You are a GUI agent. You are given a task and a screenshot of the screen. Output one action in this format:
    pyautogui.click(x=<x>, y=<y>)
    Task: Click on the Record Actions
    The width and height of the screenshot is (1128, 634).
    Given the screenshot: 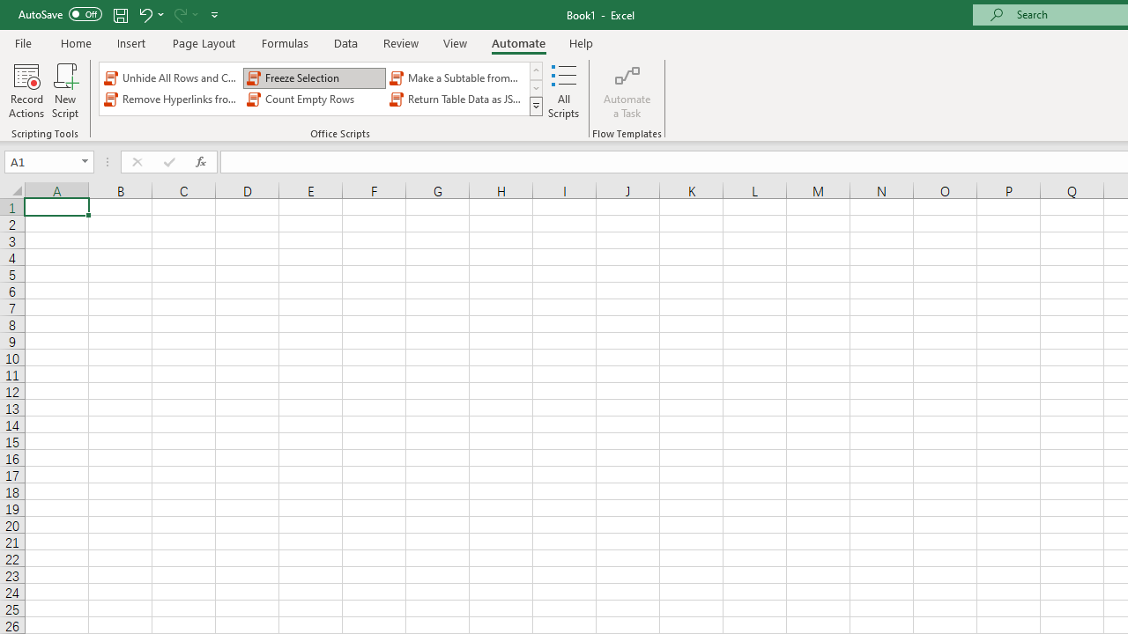 What is the action you would take?
    pyautogui.click(x=26, y=90)
    